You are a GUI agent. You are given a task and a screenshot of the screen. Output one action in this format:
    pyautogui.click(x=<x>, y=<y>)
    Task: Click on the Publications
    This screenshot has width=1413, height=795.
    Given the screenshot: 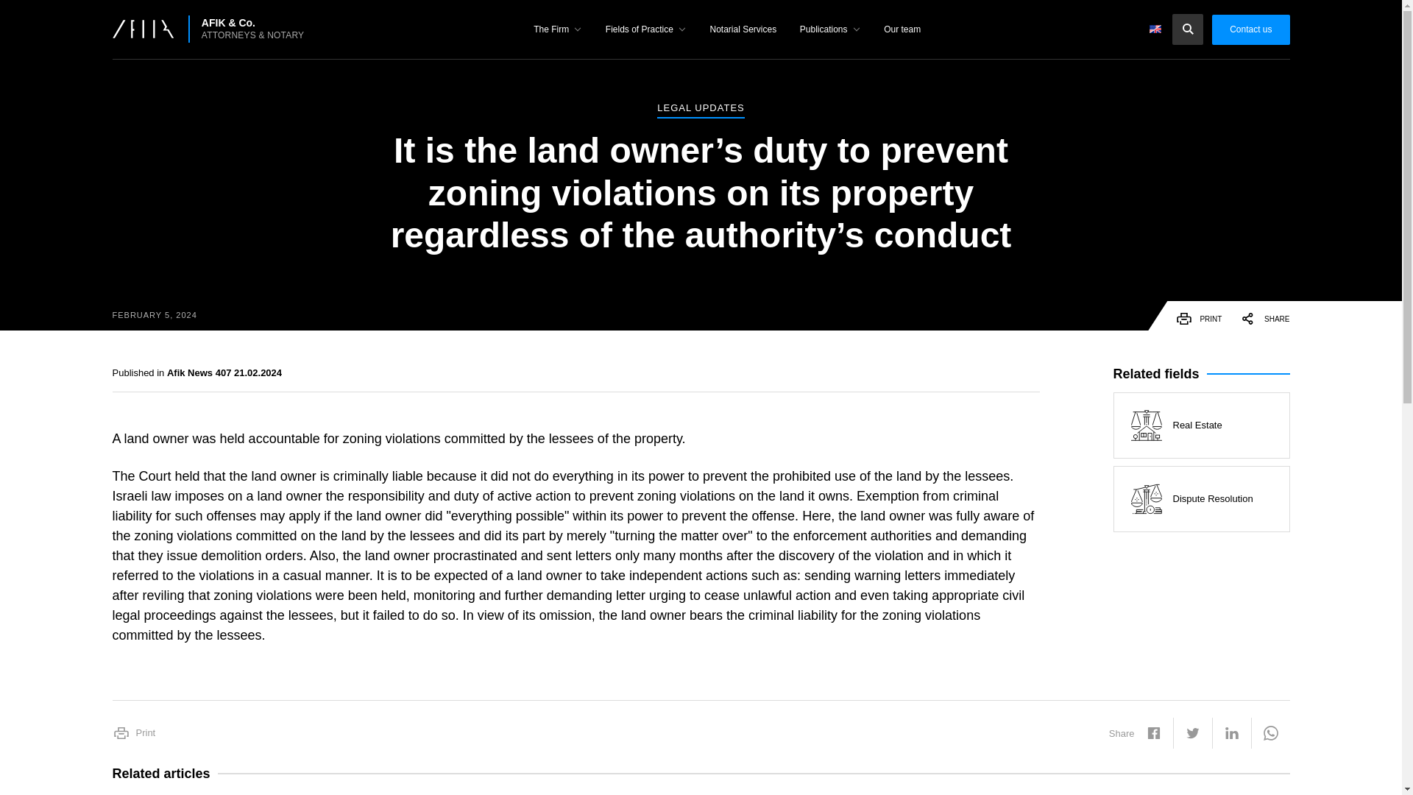 What is the action you would take?
    pyautogui.click(x=830, y=32)
    